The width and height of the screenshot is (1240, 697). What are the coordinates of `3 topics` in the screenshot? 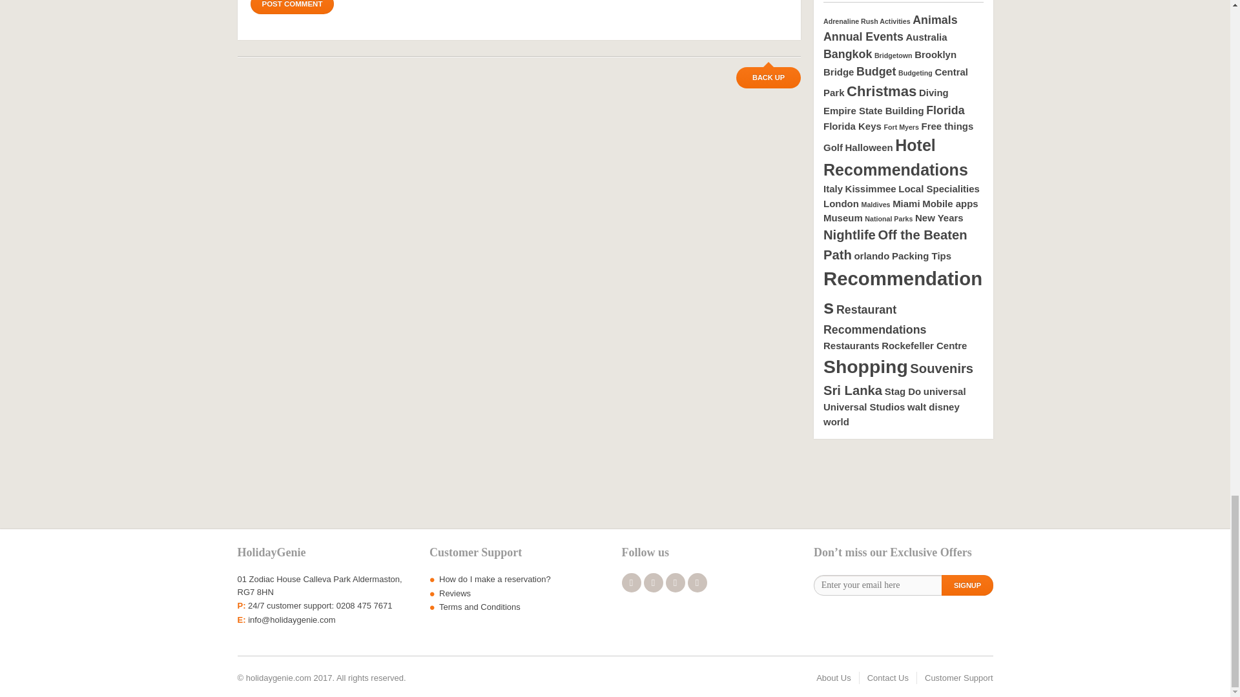 It's located at (935, 19).